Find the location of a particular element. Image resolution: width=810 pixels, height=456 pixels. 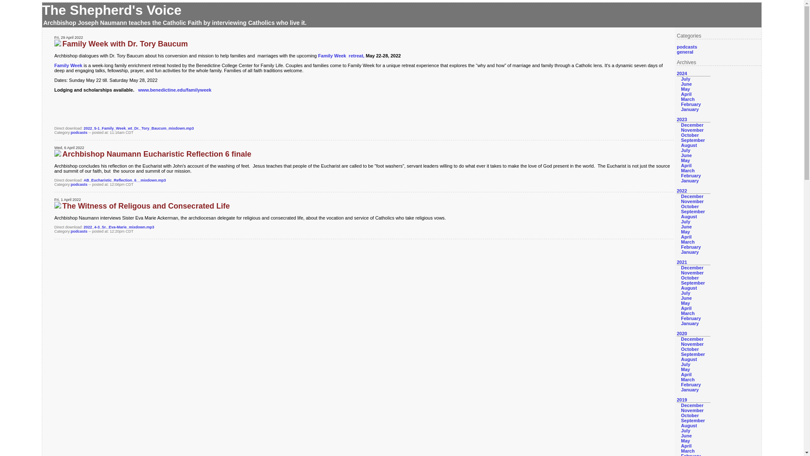

September is located at coordinates (693, 140).